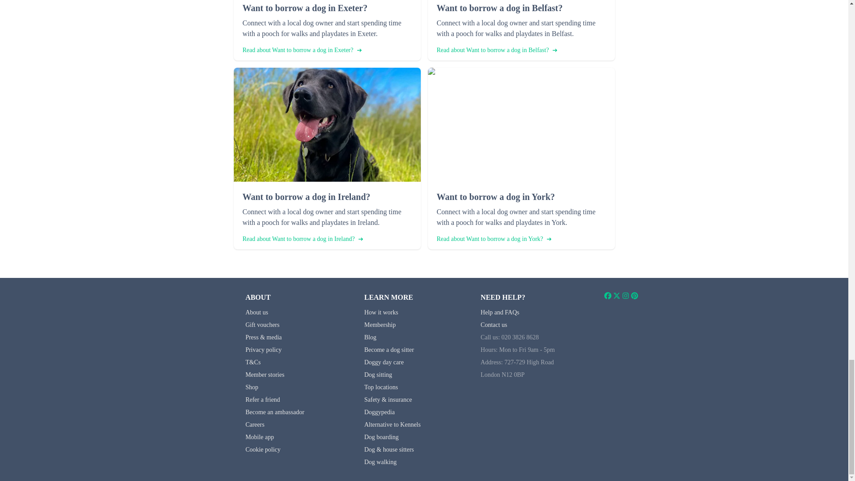 The height and width of the screenshot is (481, 855). I want to click on Shop, so click(252, 387).